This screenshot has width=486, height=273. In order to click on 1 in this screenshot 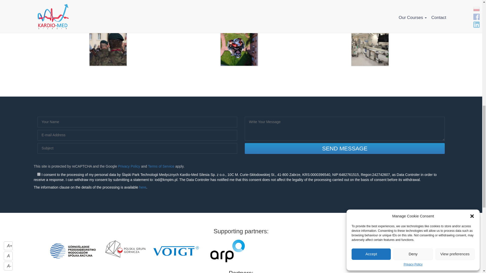, I will do `click(39, 174)`.